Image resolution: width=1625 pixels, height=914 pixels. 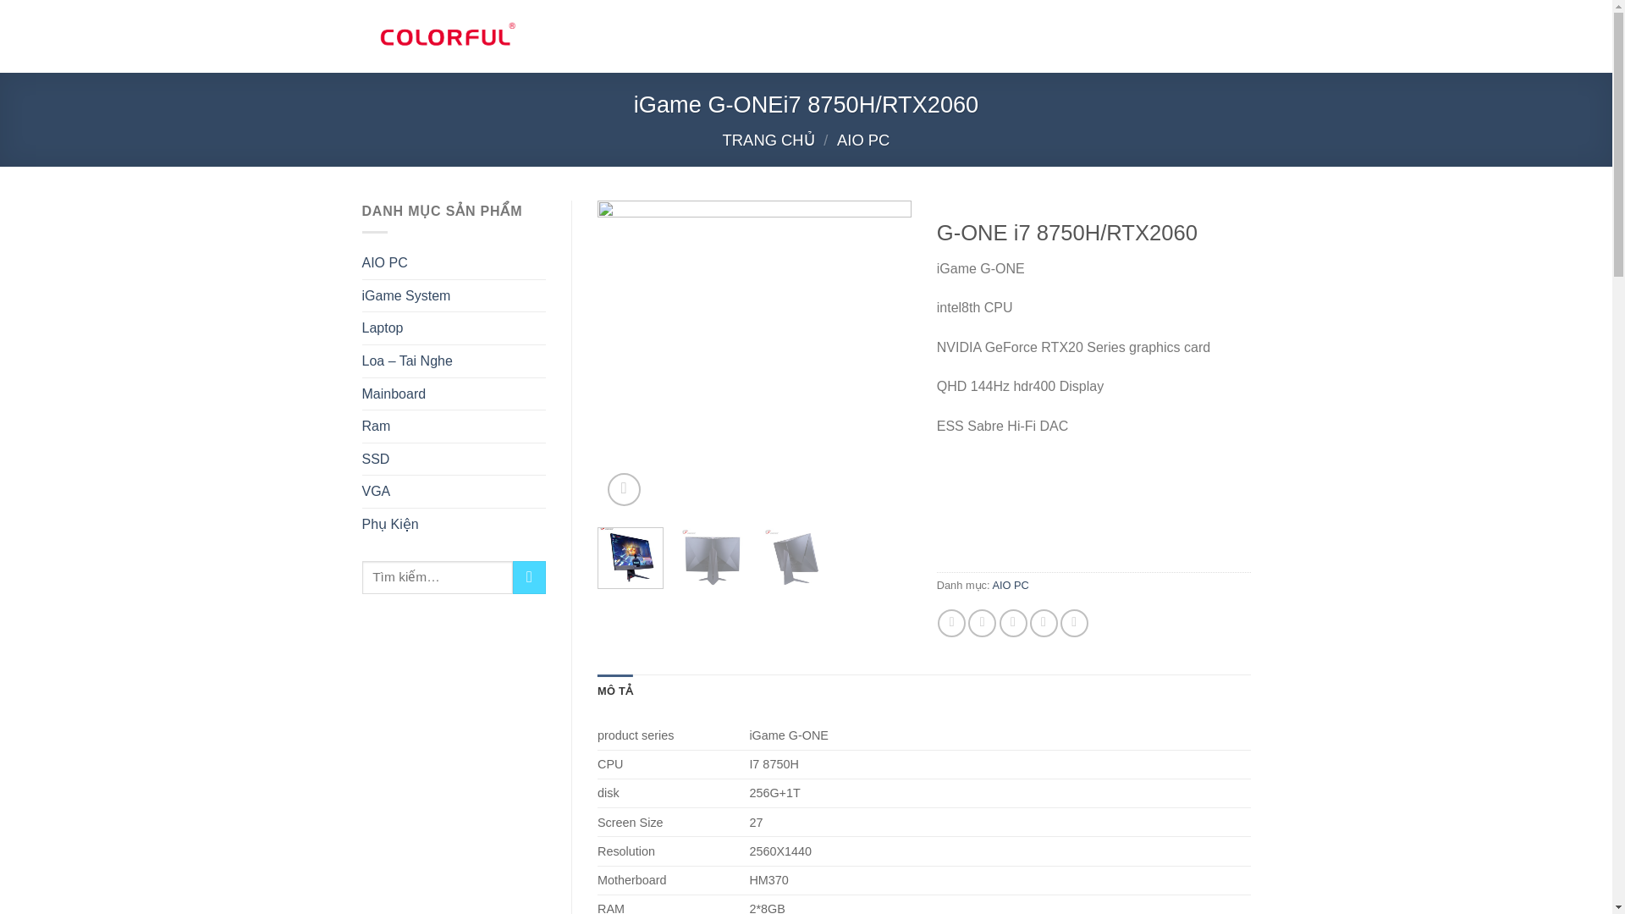 I want to click on AIO PC, so click(x=862, y=140).